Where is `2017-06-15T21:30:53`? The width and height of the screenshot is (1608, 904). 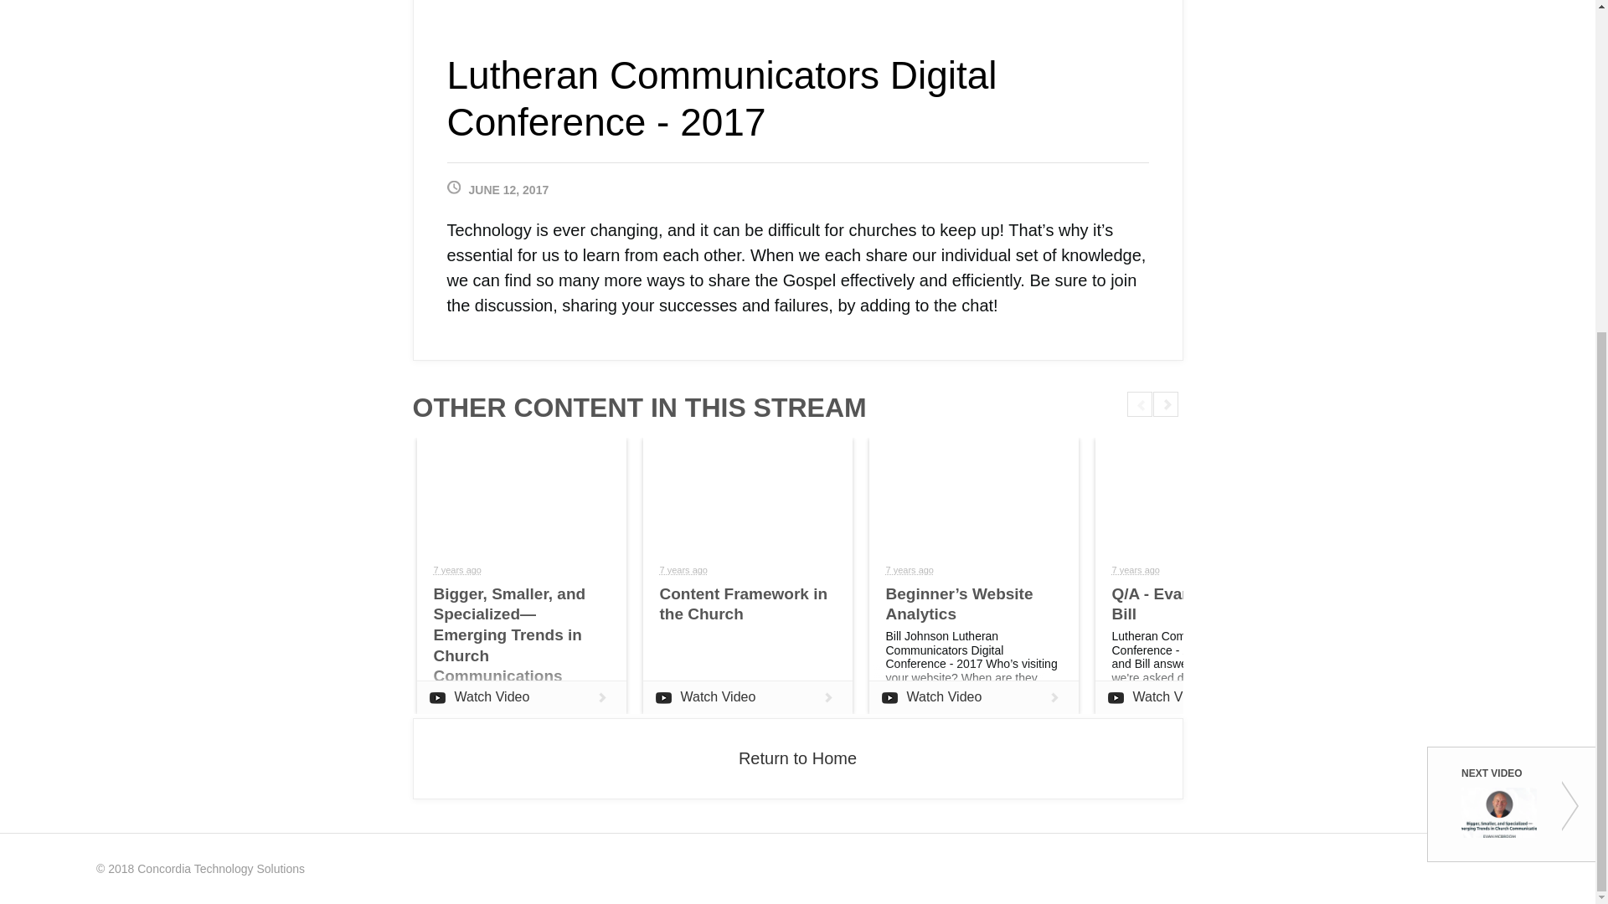 2017-06-15T21:30:53 is located at coordinates (457, 569).